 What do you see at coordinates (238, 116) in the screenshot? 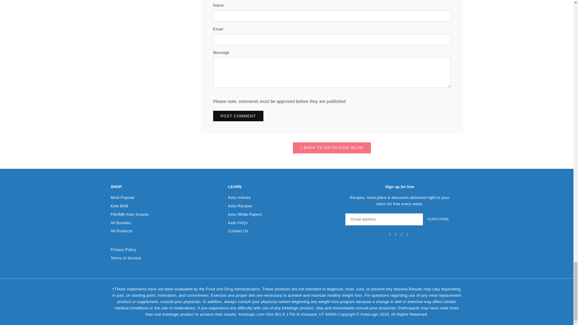
I see `Post comment` at bounding box center [238, 116].